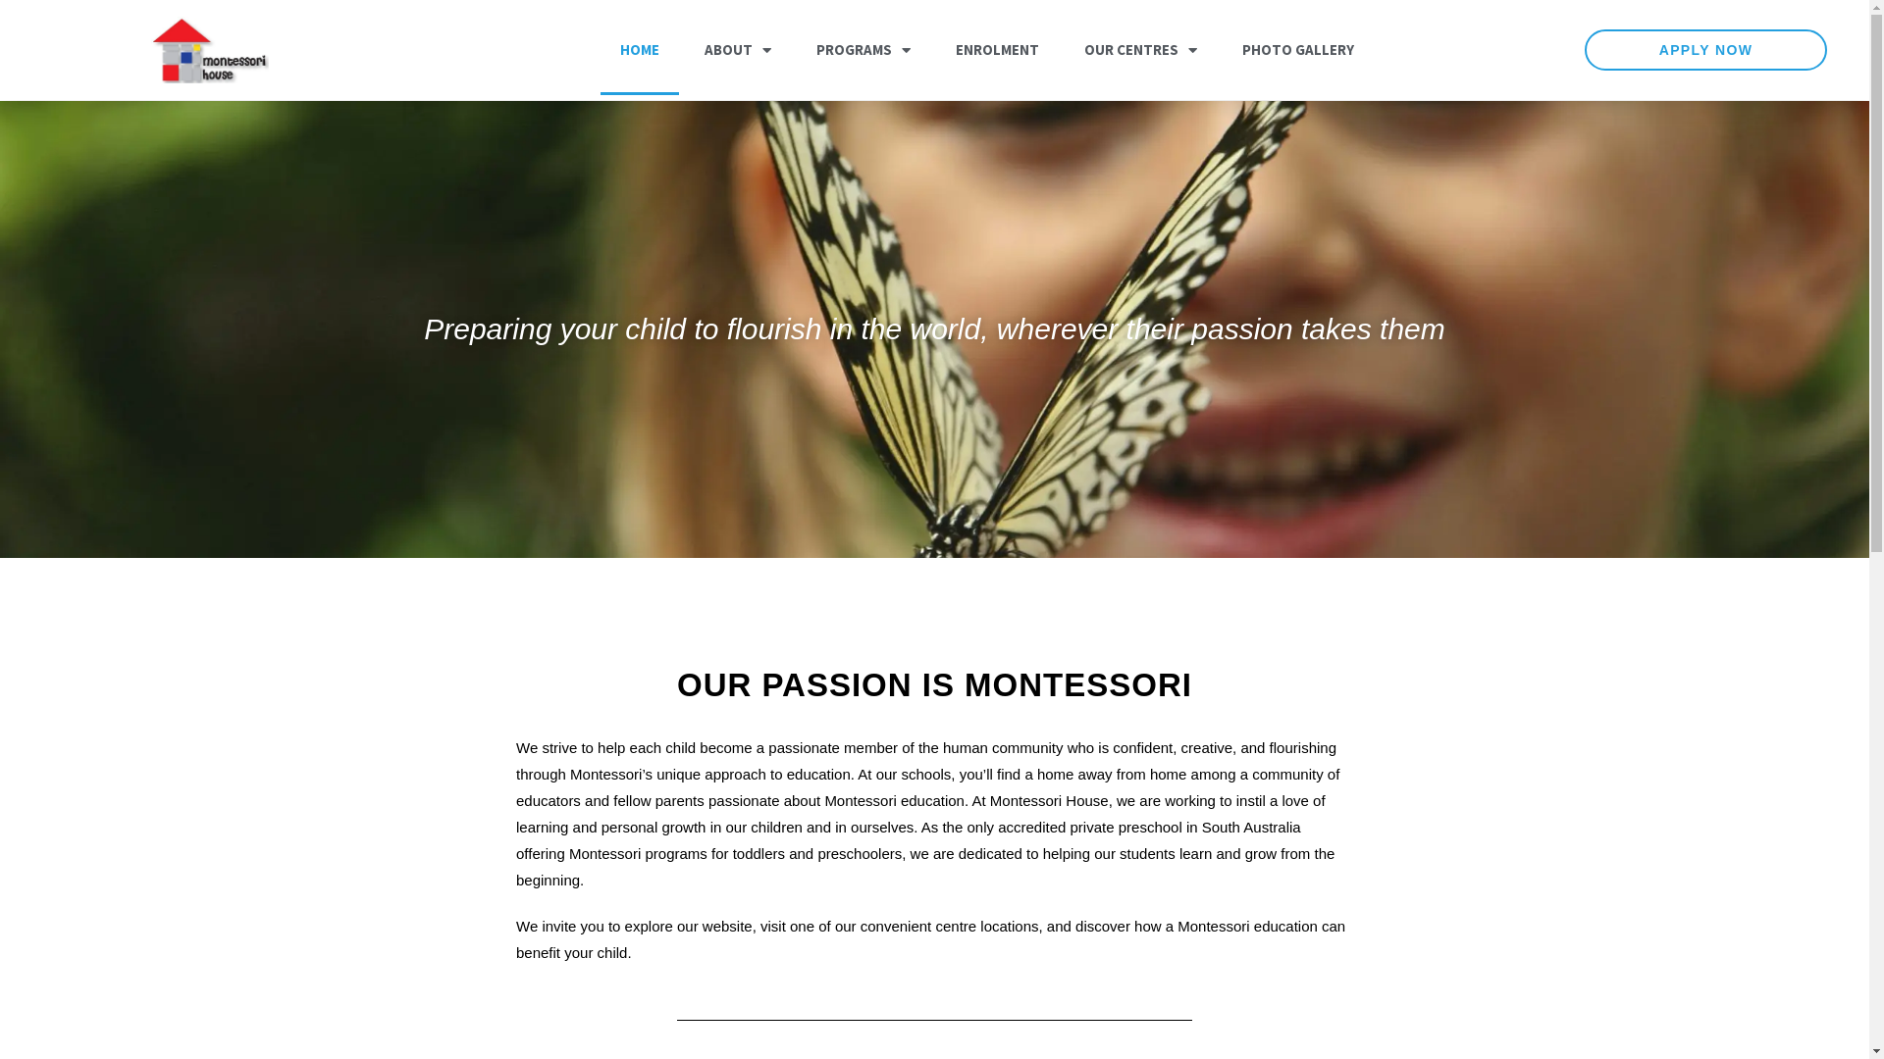 This screenshot has width=1884, height=1059. Describe the element at coordinates (738, 50) in the screenshot. I see `ABOUT` at that location.